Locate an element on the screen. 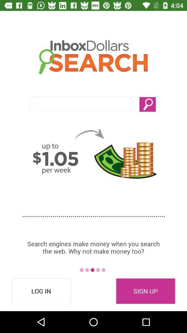 Image resolution: width=187 pixels, height=333 pixels. tap the icon at the bottom right corner is located at coordinates (145, 291).